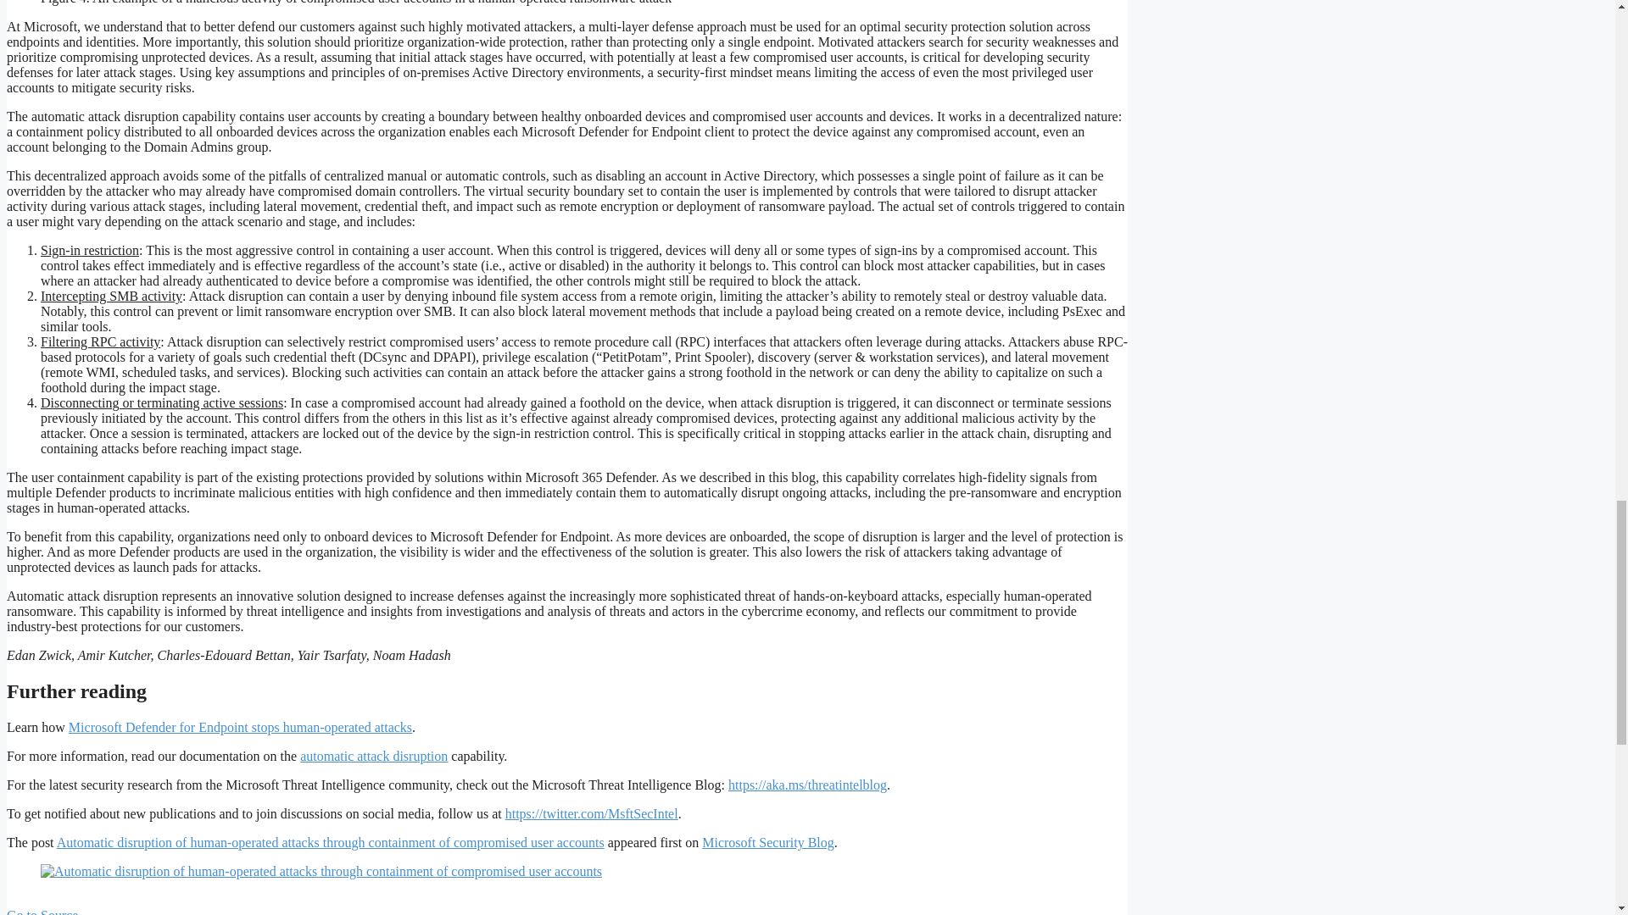  I want to click on automatic attack disruption, so click(373, 756).